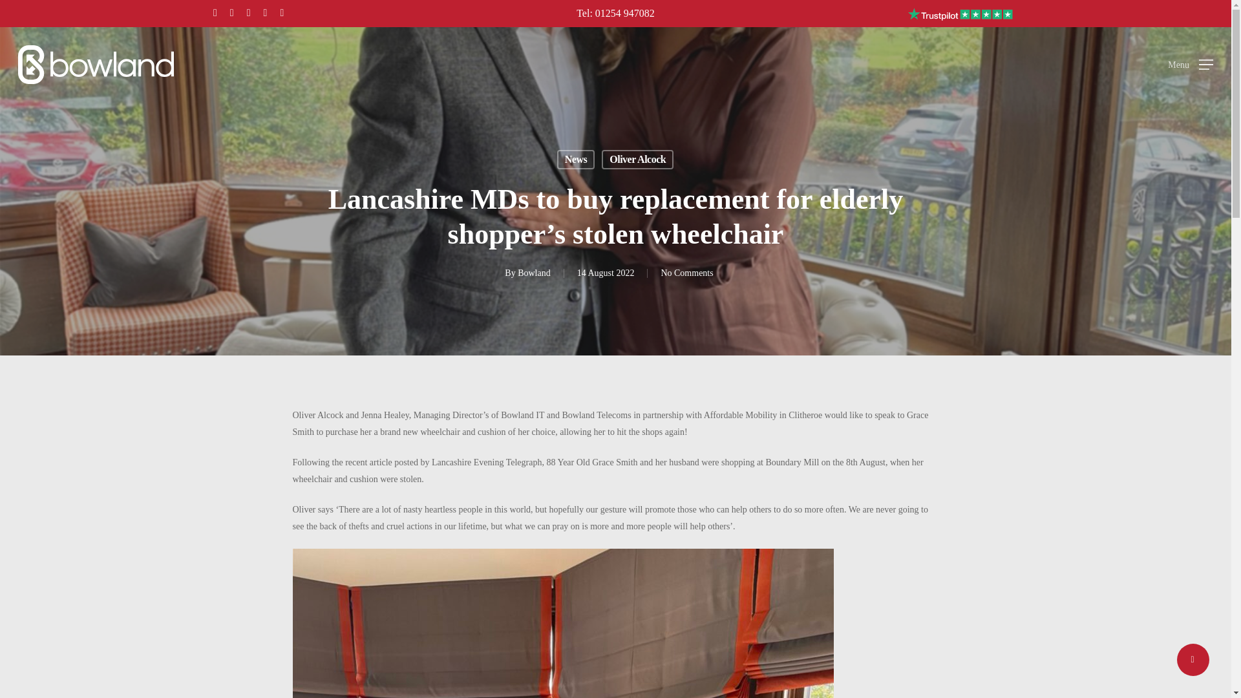 The height and width of the screenshot is (698, 1241). Describe the element at coordinates (575, 160) in the screenshot. I see `News` at that location.